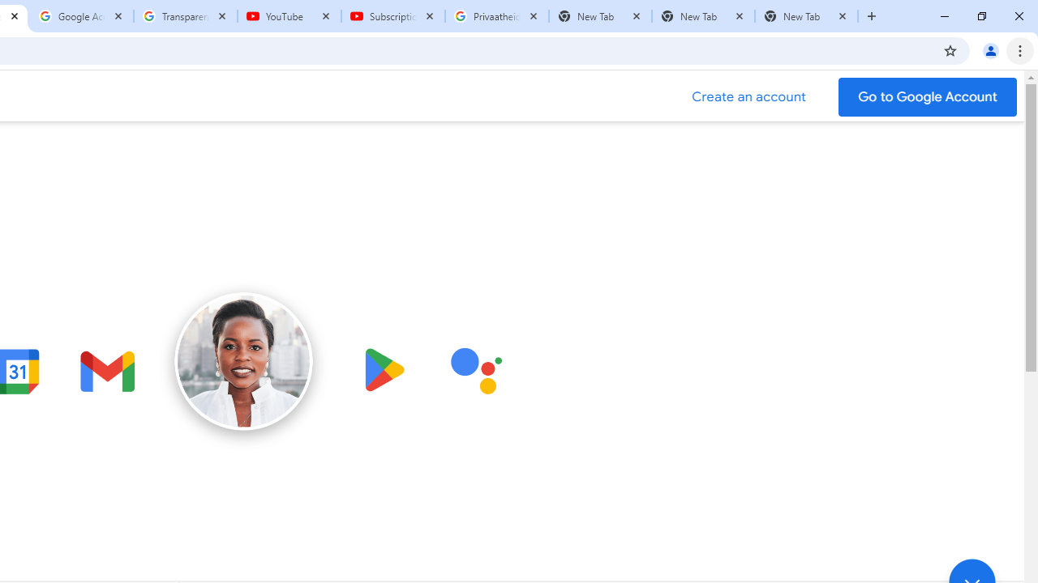 The height and width of the screenshot is (583, 1038). Describe the element at coordinates (393, 16) in the screenshot. I see `Subscriptions - YouTube` at that location.